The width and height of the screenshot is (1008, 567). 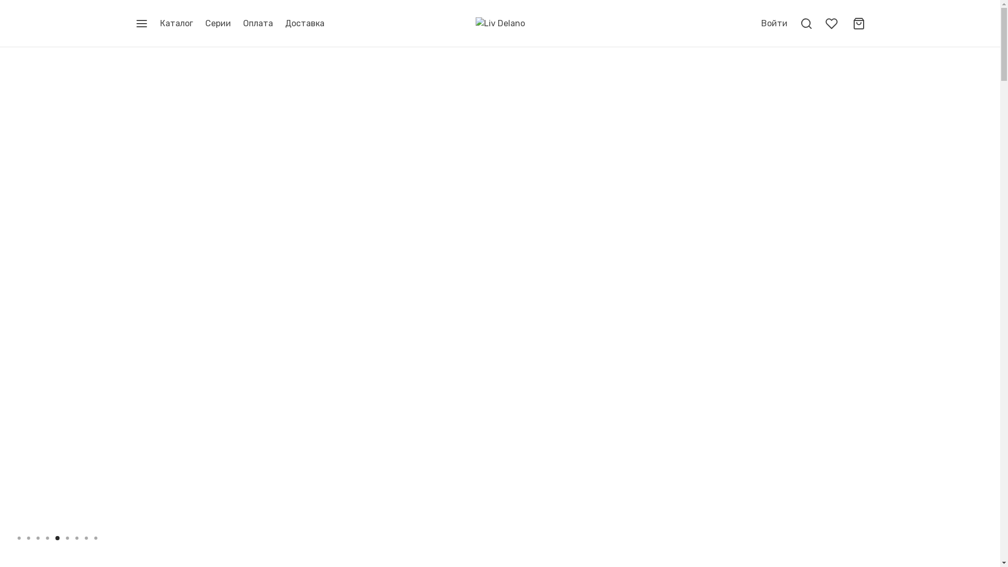 What do you see at coordinates (67, 538) in the screenshot?
I see `6` at bounding box center [67, 538].